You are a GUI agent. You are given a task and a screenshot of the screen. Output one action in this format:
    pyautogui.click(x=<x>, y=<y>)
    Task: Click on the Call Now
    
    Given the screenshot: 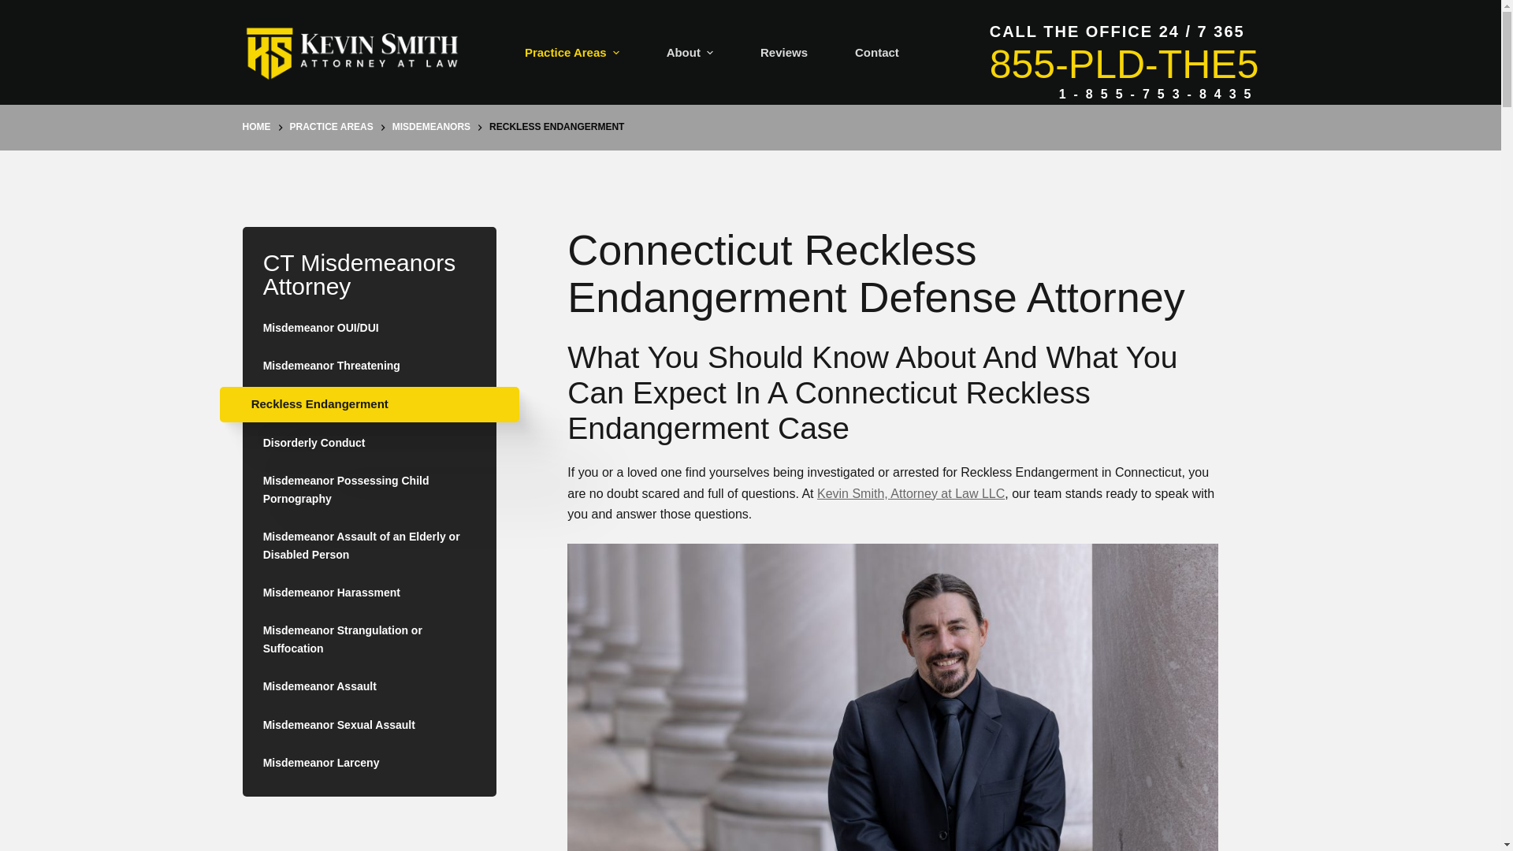 What is the action you would take?
    pyautogui.click(x=1124, y=65)
    